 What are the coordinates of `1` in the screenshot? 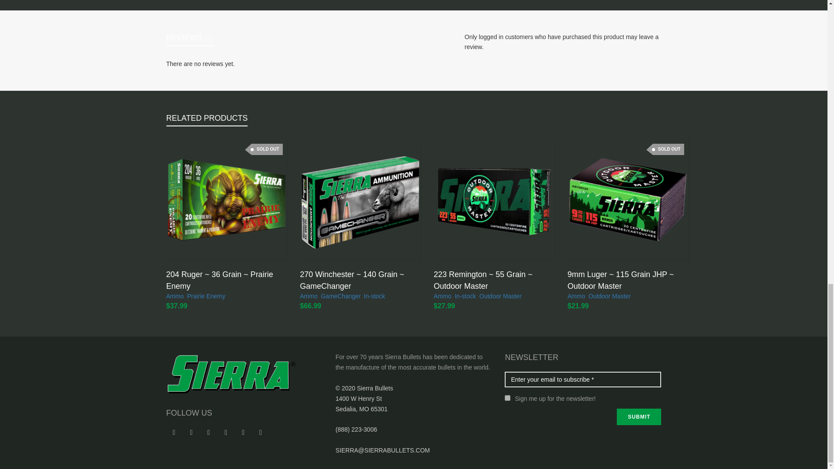 It's located at (507, 398).